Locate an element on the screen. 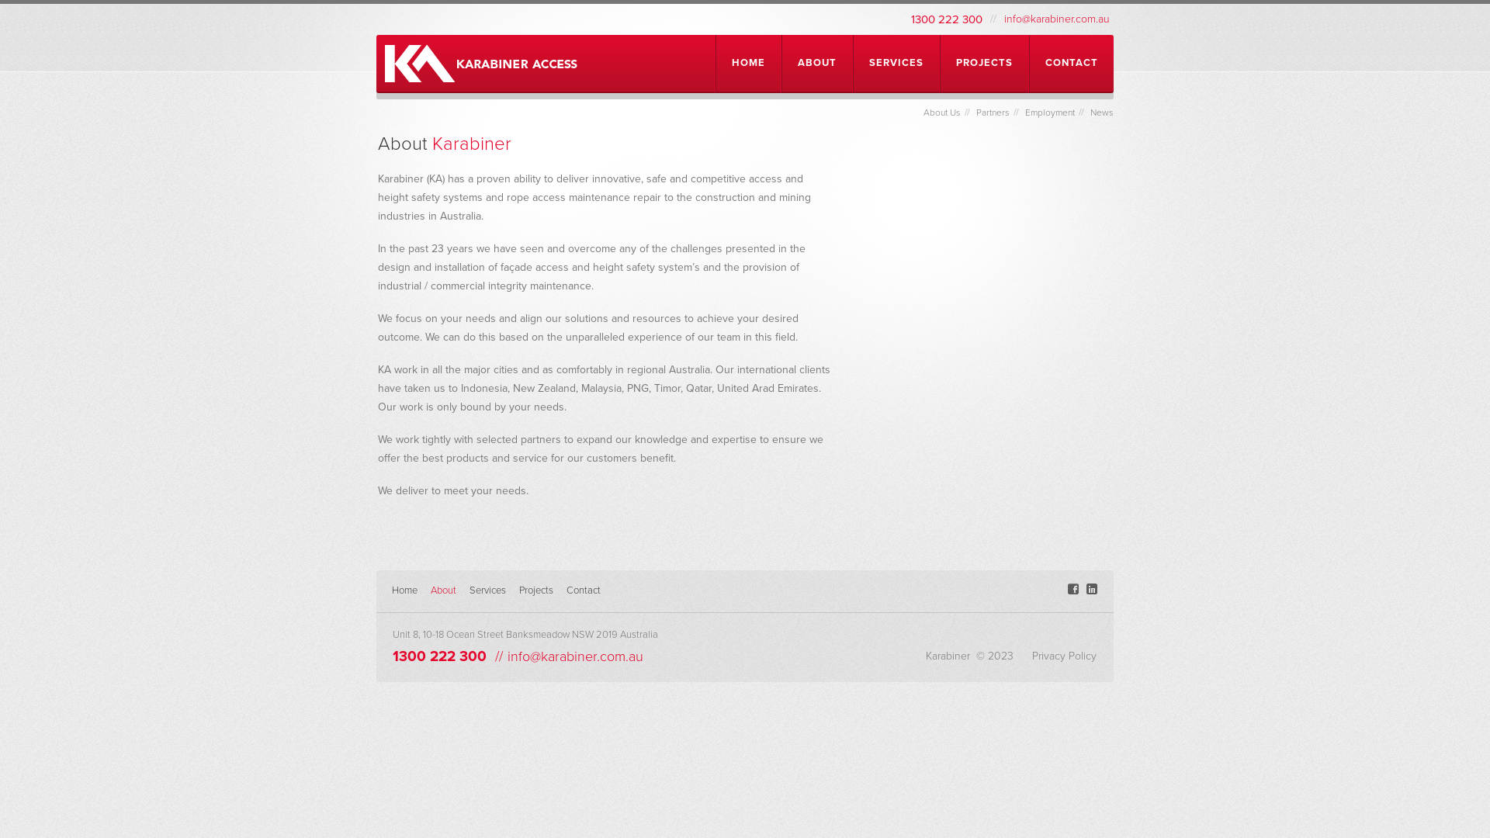  Facebook is located at coordinates (1073, 589).